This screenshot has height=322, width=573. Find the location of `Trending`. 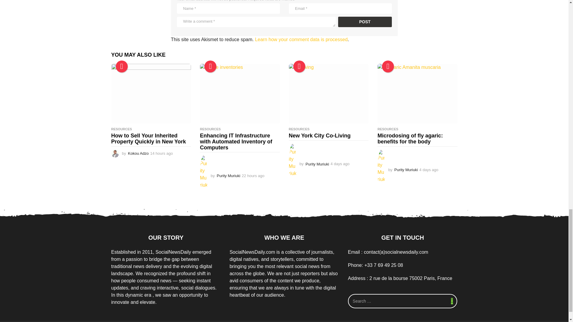

Trending is located at coordinates (210, 66).